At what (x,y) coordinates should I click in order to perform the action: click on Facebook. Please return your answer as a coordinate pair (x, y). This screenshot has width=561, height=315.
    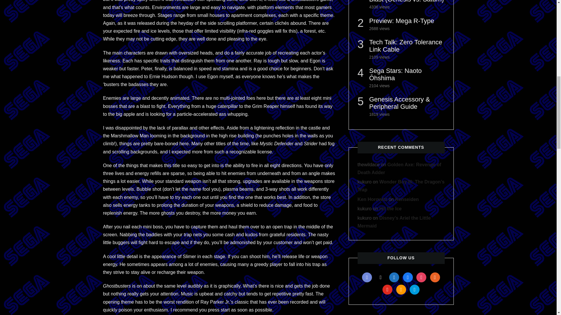
    Looking at the image, I should click on (408, 276).